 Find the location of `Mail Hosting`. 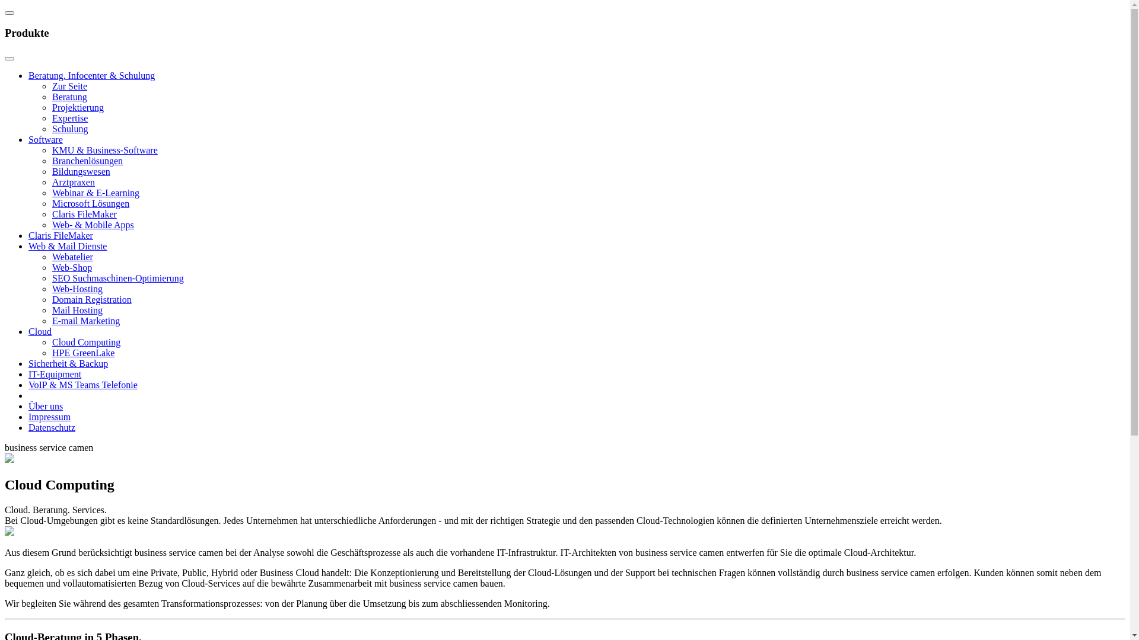

Mail Hosting is located at coordinates (77, 311).